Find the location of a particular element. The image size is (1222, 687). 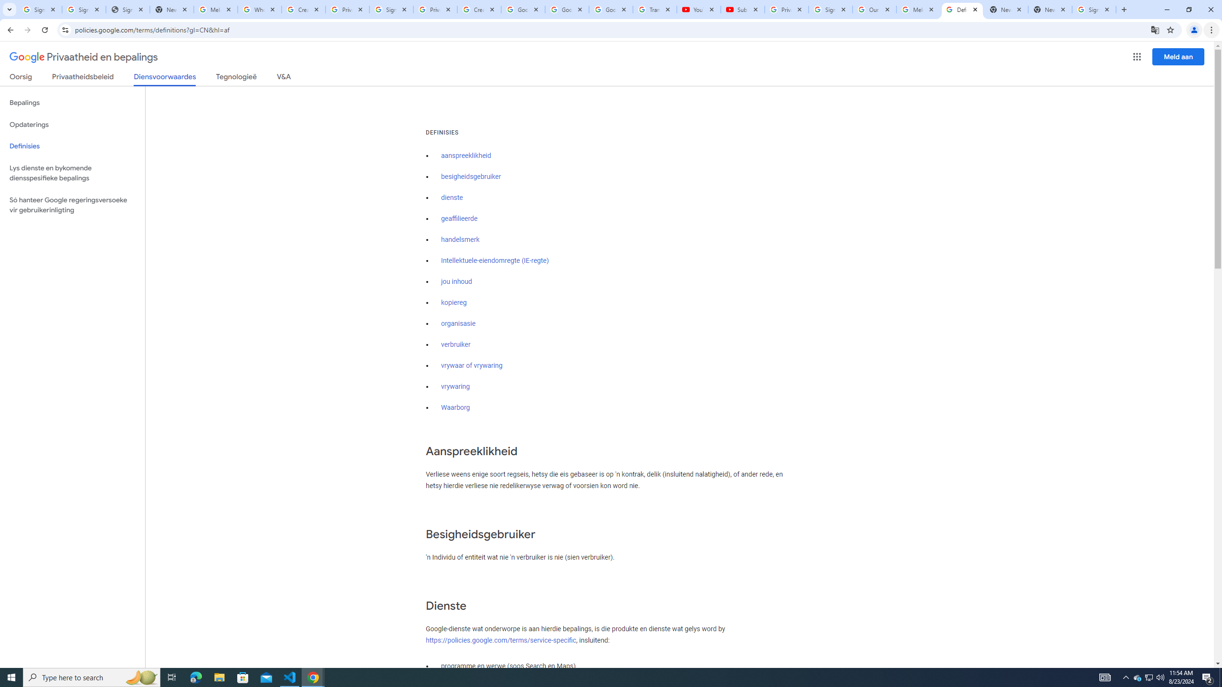

V&A is located at coordinates (284, 78).